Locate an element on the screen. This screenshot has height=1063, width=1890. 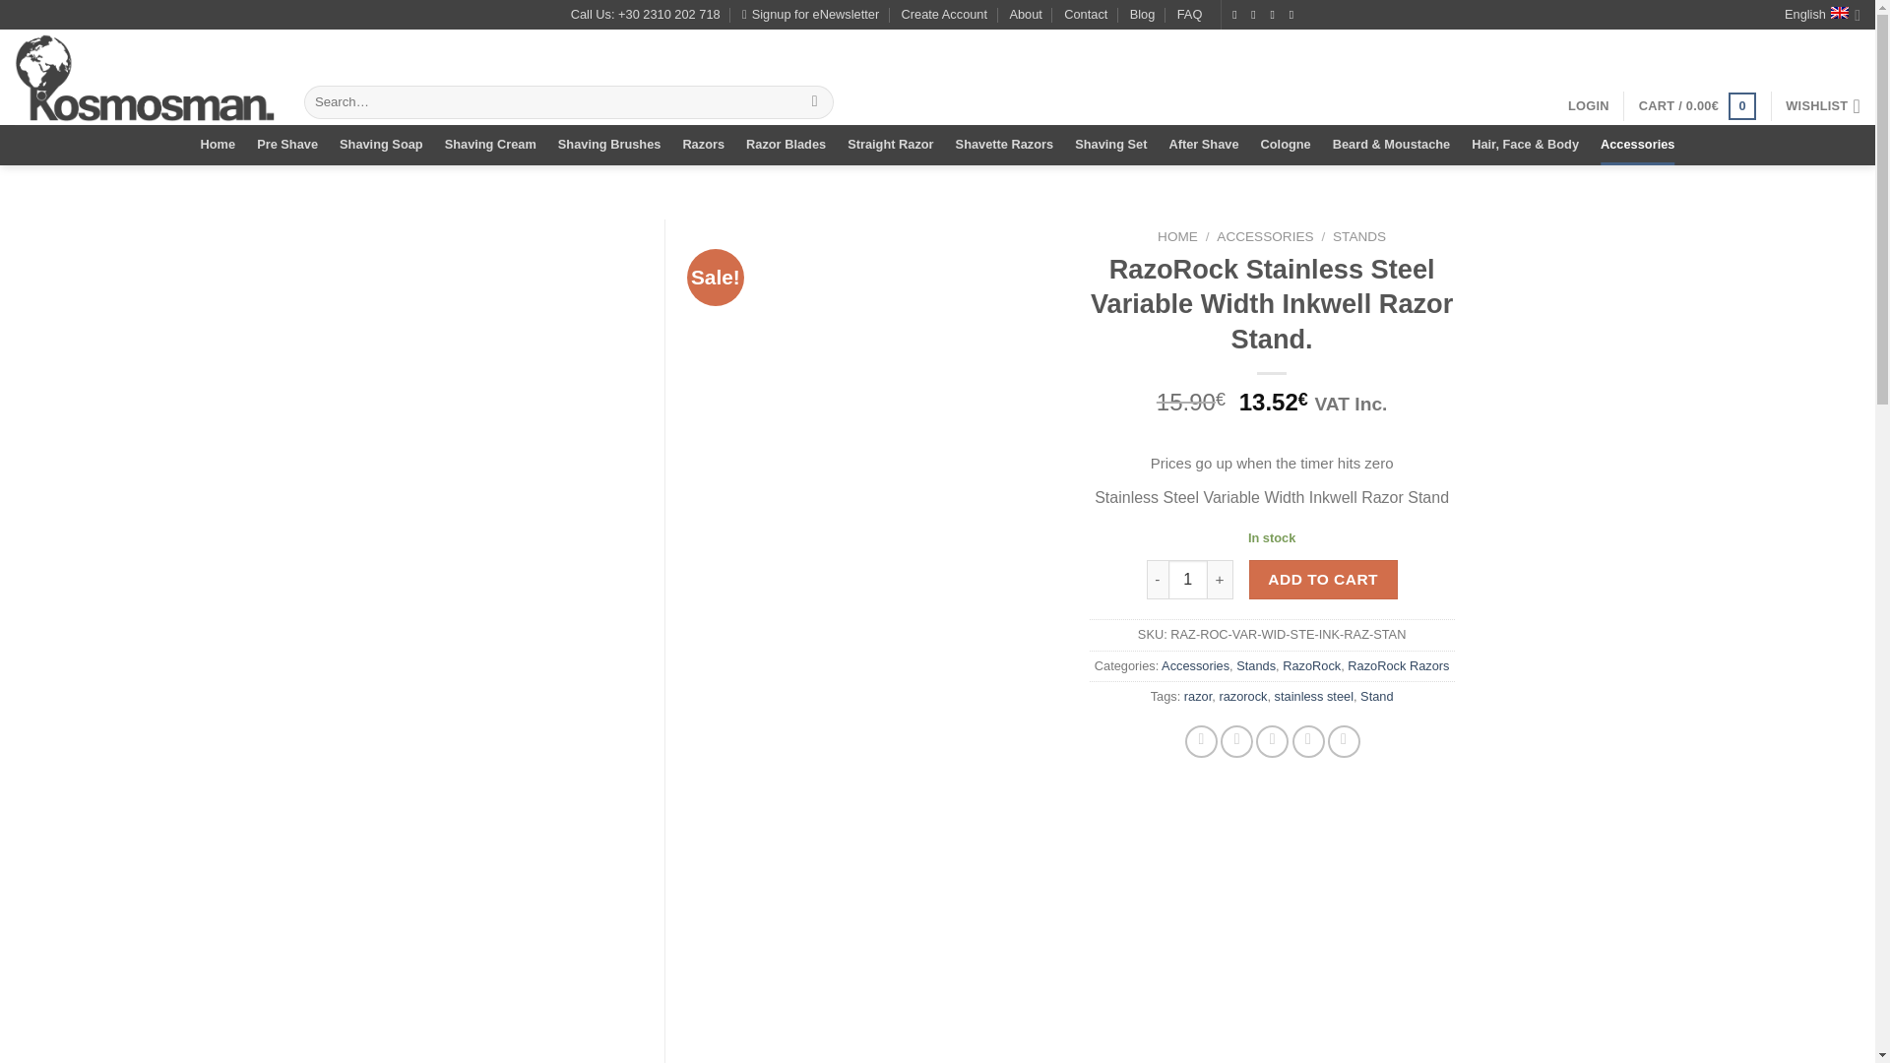
Shaving Brushes is located at coordinates (609, 145).